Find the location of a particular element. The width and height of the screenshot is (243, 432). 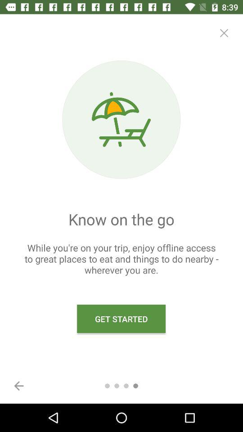

select the icon below while you re icon is located at coordinates (19, 386).